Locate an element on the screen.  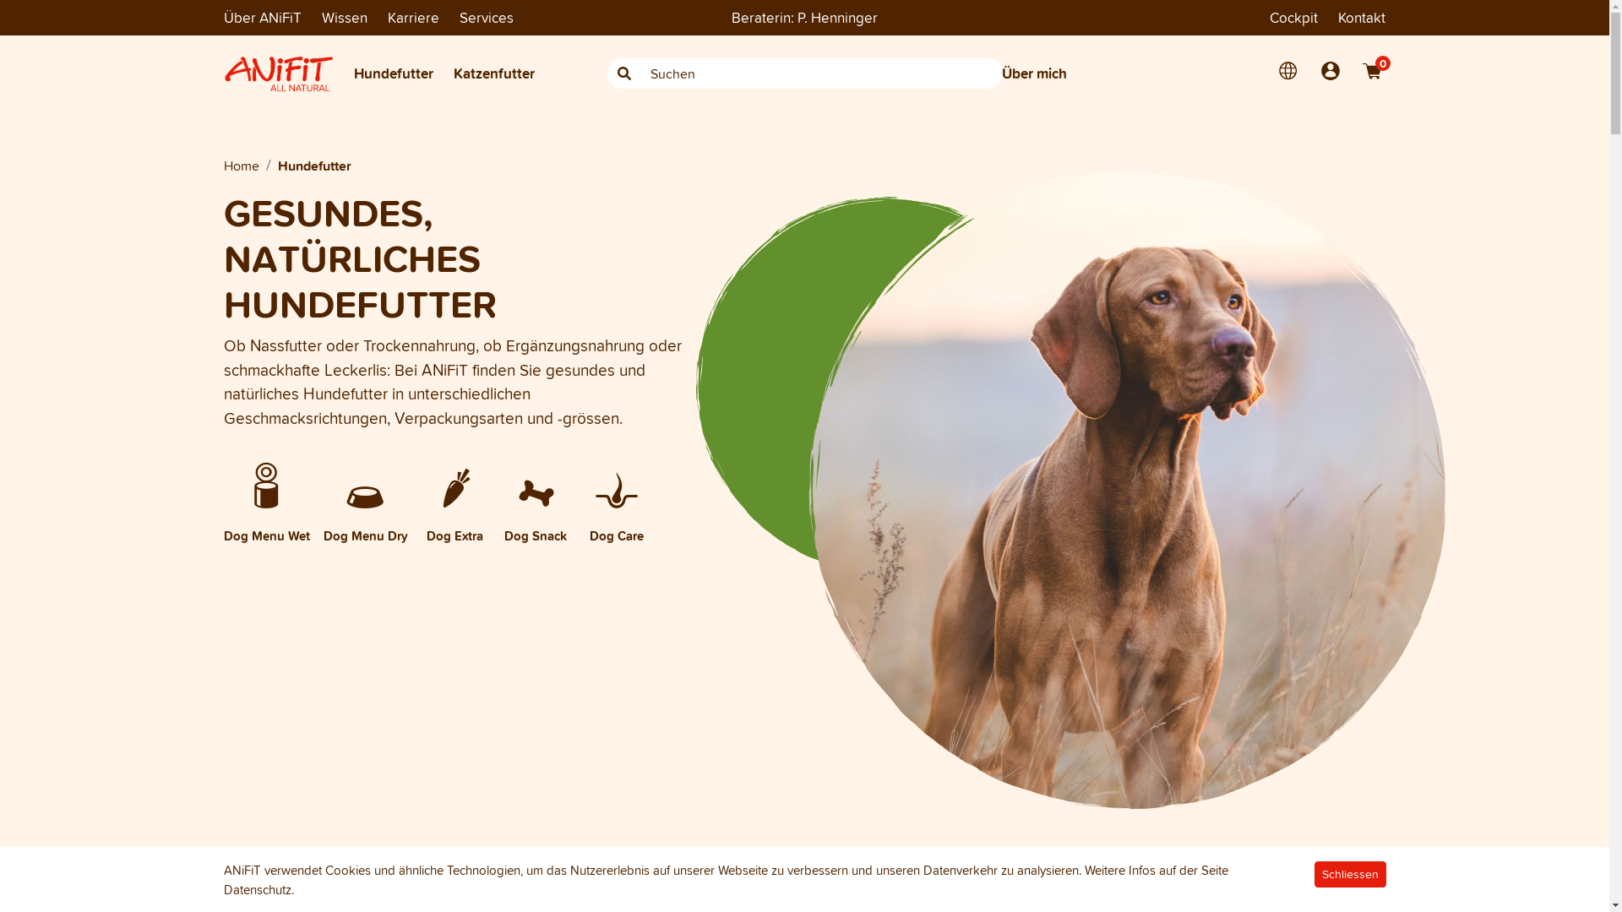
Dog Menu Dry is located at coordinates (365, 516).